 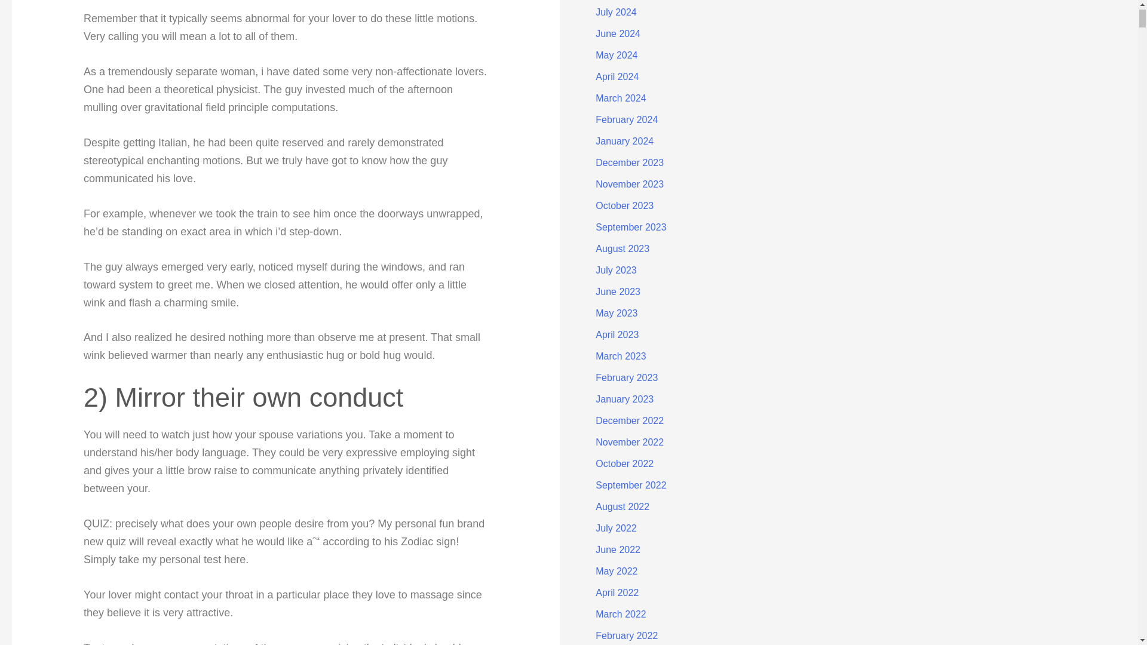 What do you see at coordinates (624, 205) in the screenshot?
I see `October 2023` at bounding box center [624, 205].